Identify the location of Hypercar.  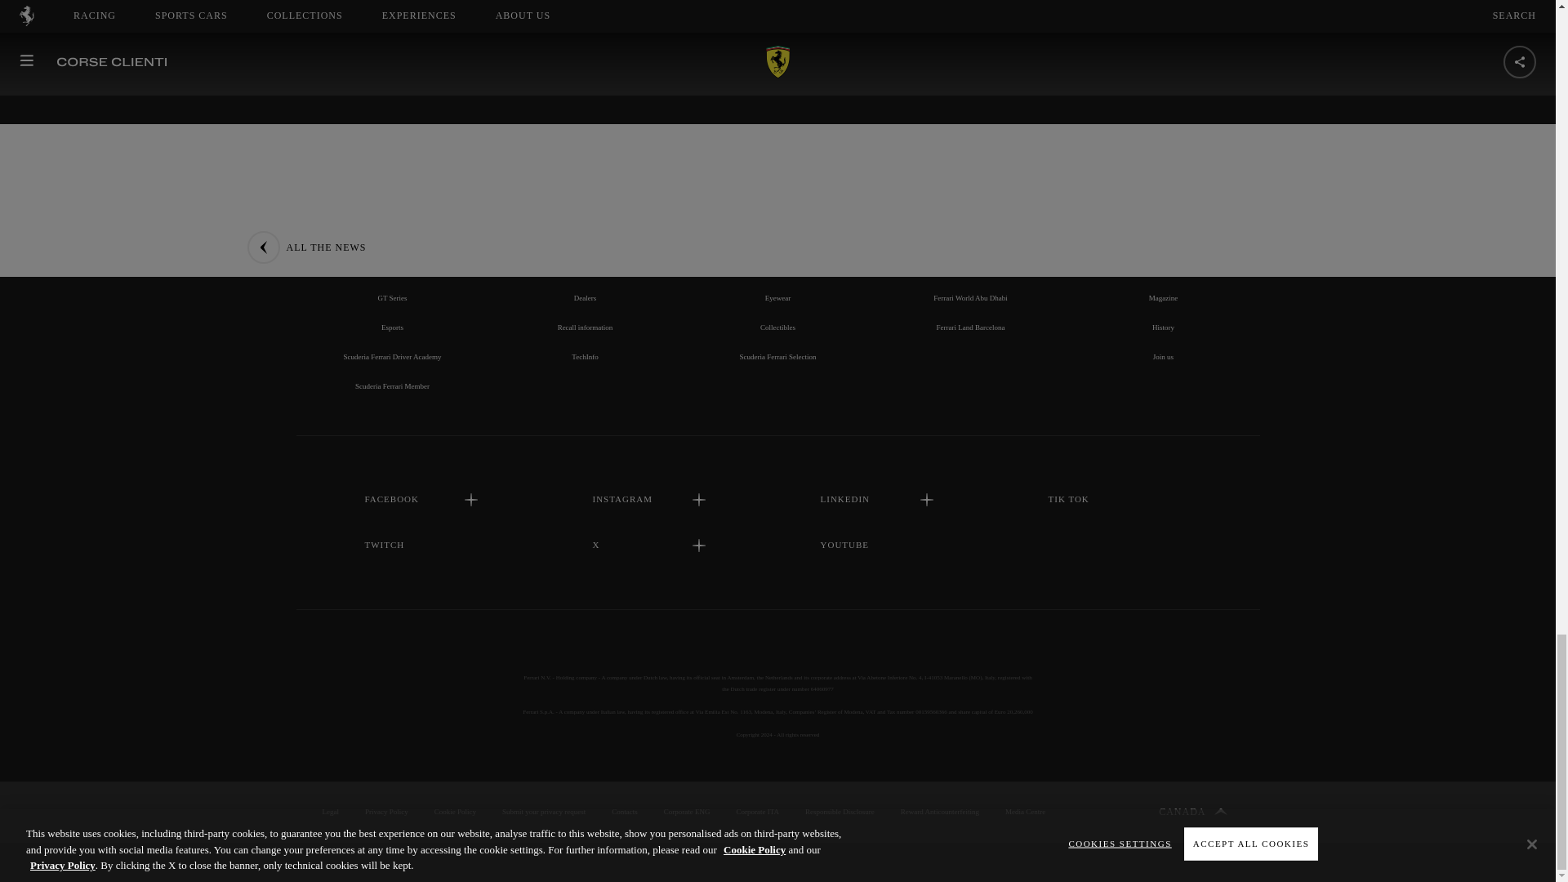
(392, 268).